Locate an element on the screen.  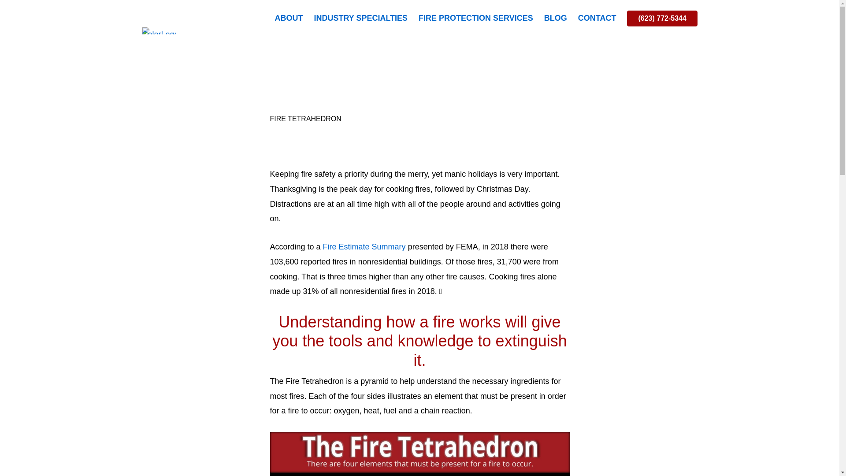
CONTACT is located at coordinates (597, 19).